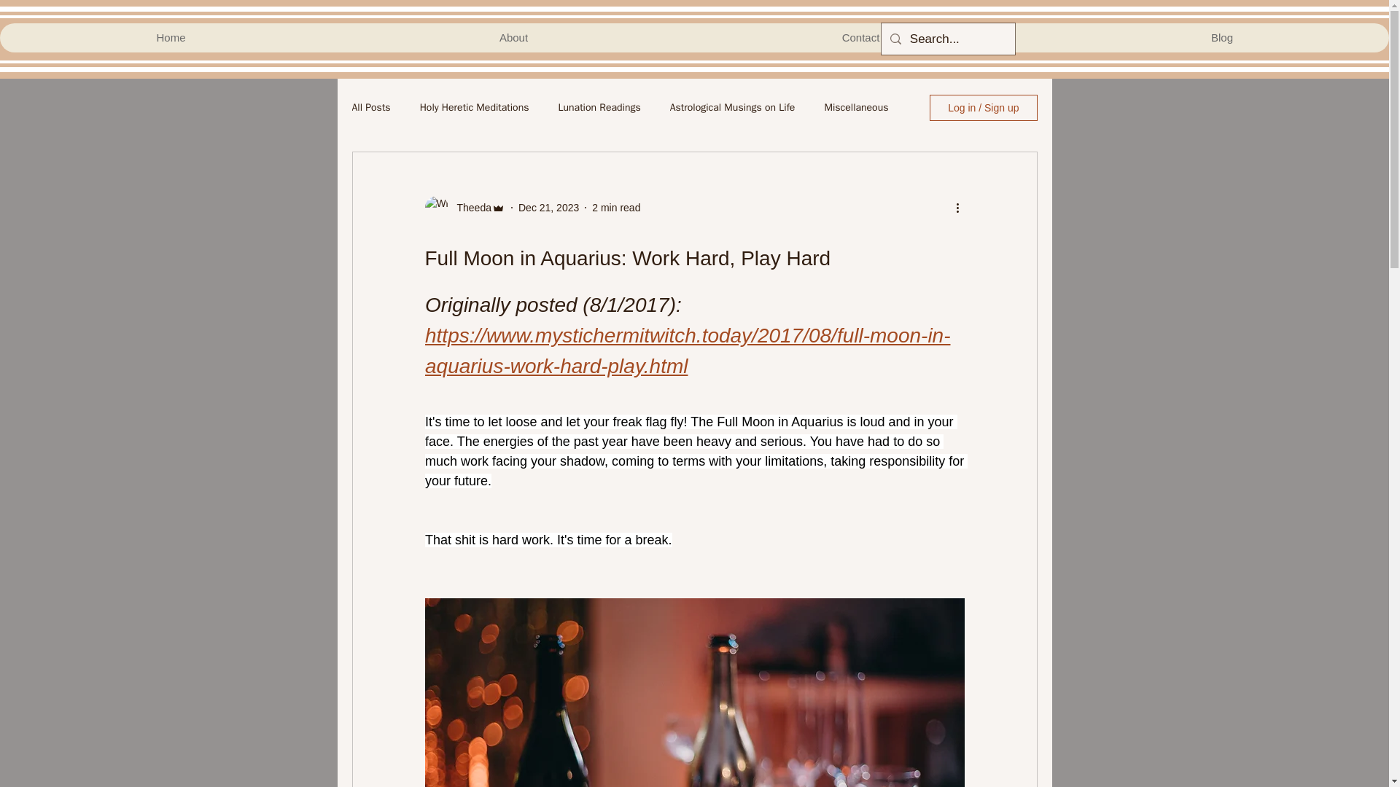 This screenshot has width=1400, height=787. I want to click on Dec 21, 2023, so click(548, 207).